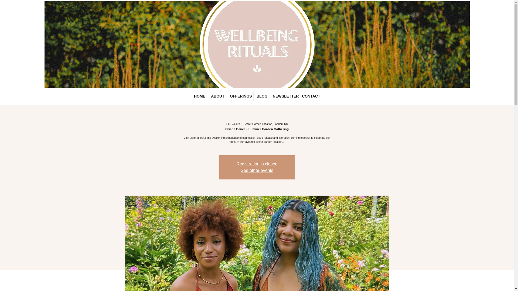 Image resolution: width=518 pixels, height=291 pixels. What do you see at coordinates (217, 96) in the screenshot?
I see `ABOUT` at bounding box center [217, 96].